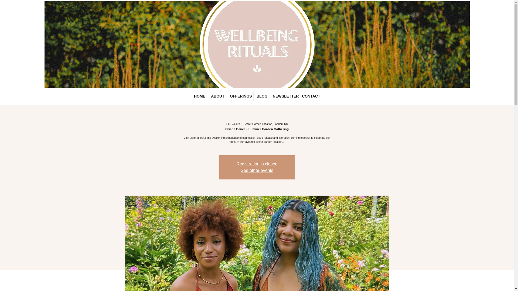 Image resolution: width=518 pixels, height=291 pixels. What do you see at coordinates (217, 96) in the screenshot?
I see `ABOUT` at bounding box center [217, 96].